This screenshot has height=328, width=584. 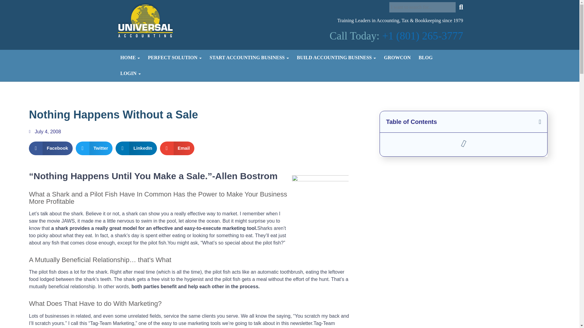 What do you see at coordinates (175, 58) in the screenshot?
I see `PERFECT SOLUTION` at bounding box center [175, 58].